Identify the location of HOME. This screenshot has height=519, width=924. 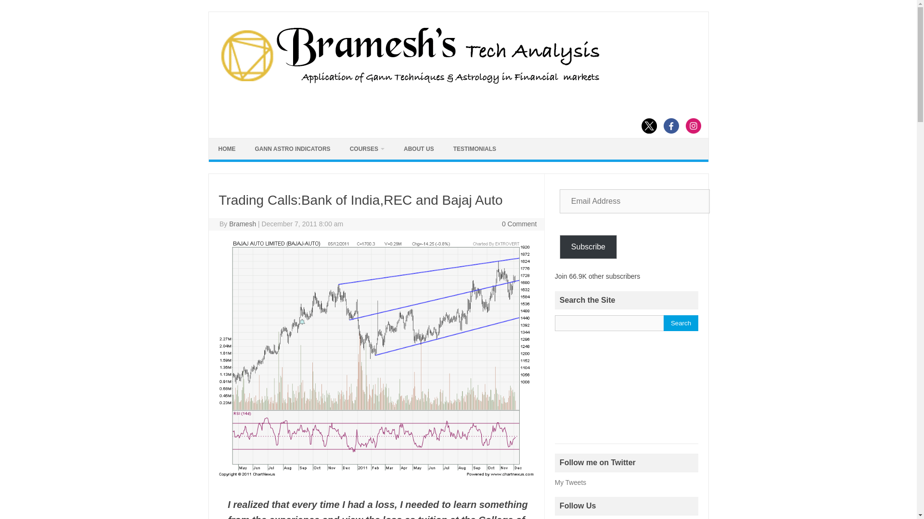
(227, 149).